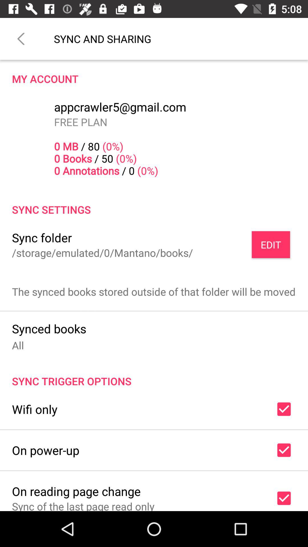 The height and width of the screenshot is (547, 308). What do you see at coordinates (42, 238) in the screenshot?
I see `turn off icon next to the edit icon` at bounding box center [42, 238].